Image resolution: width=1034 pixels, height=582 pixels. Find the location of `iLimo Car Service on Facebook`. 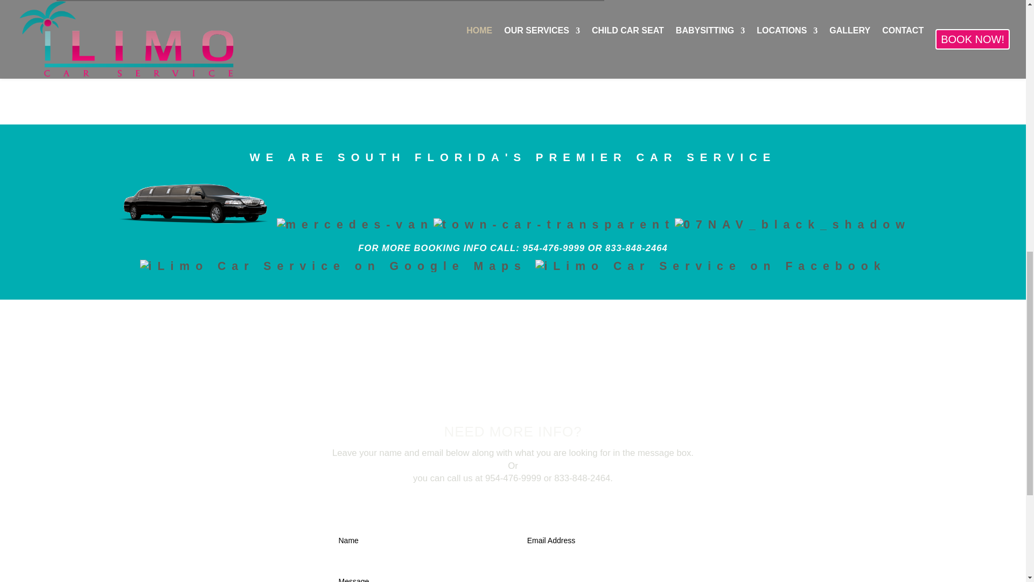

iLimo Car Service on Facebook is located at coordinates (711, 266).